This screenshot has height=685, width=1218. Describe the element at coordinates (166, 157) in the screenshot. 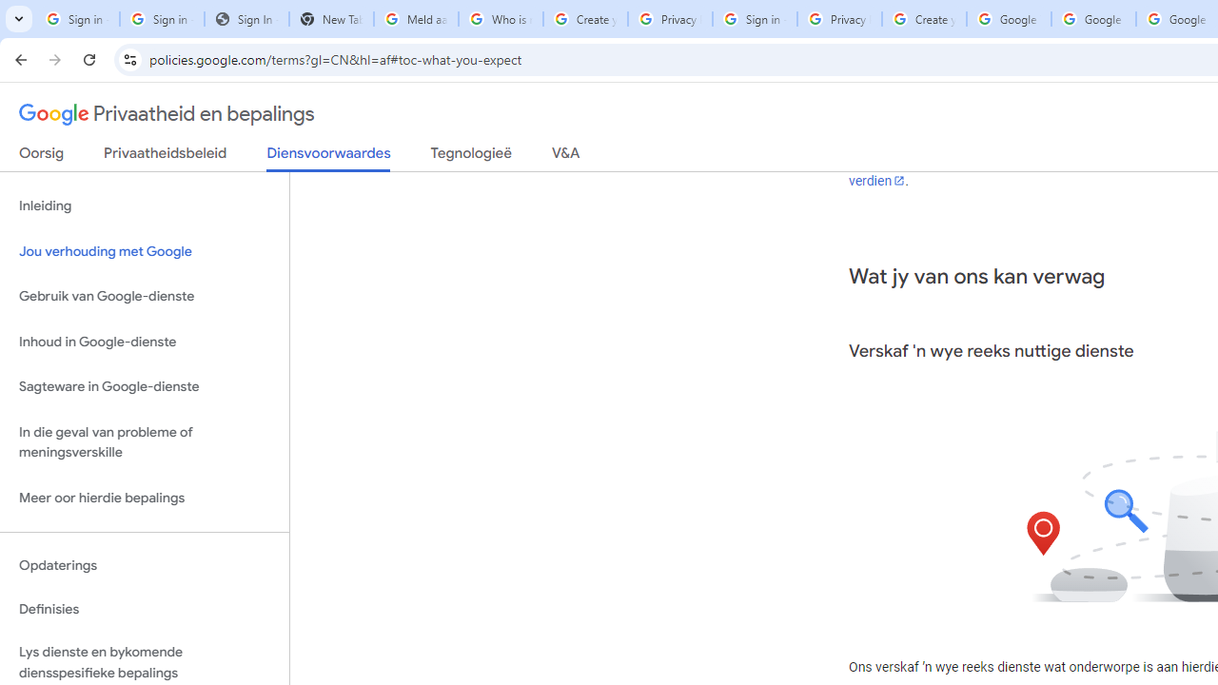

I see `Privaatheidsbeleid` at that location.